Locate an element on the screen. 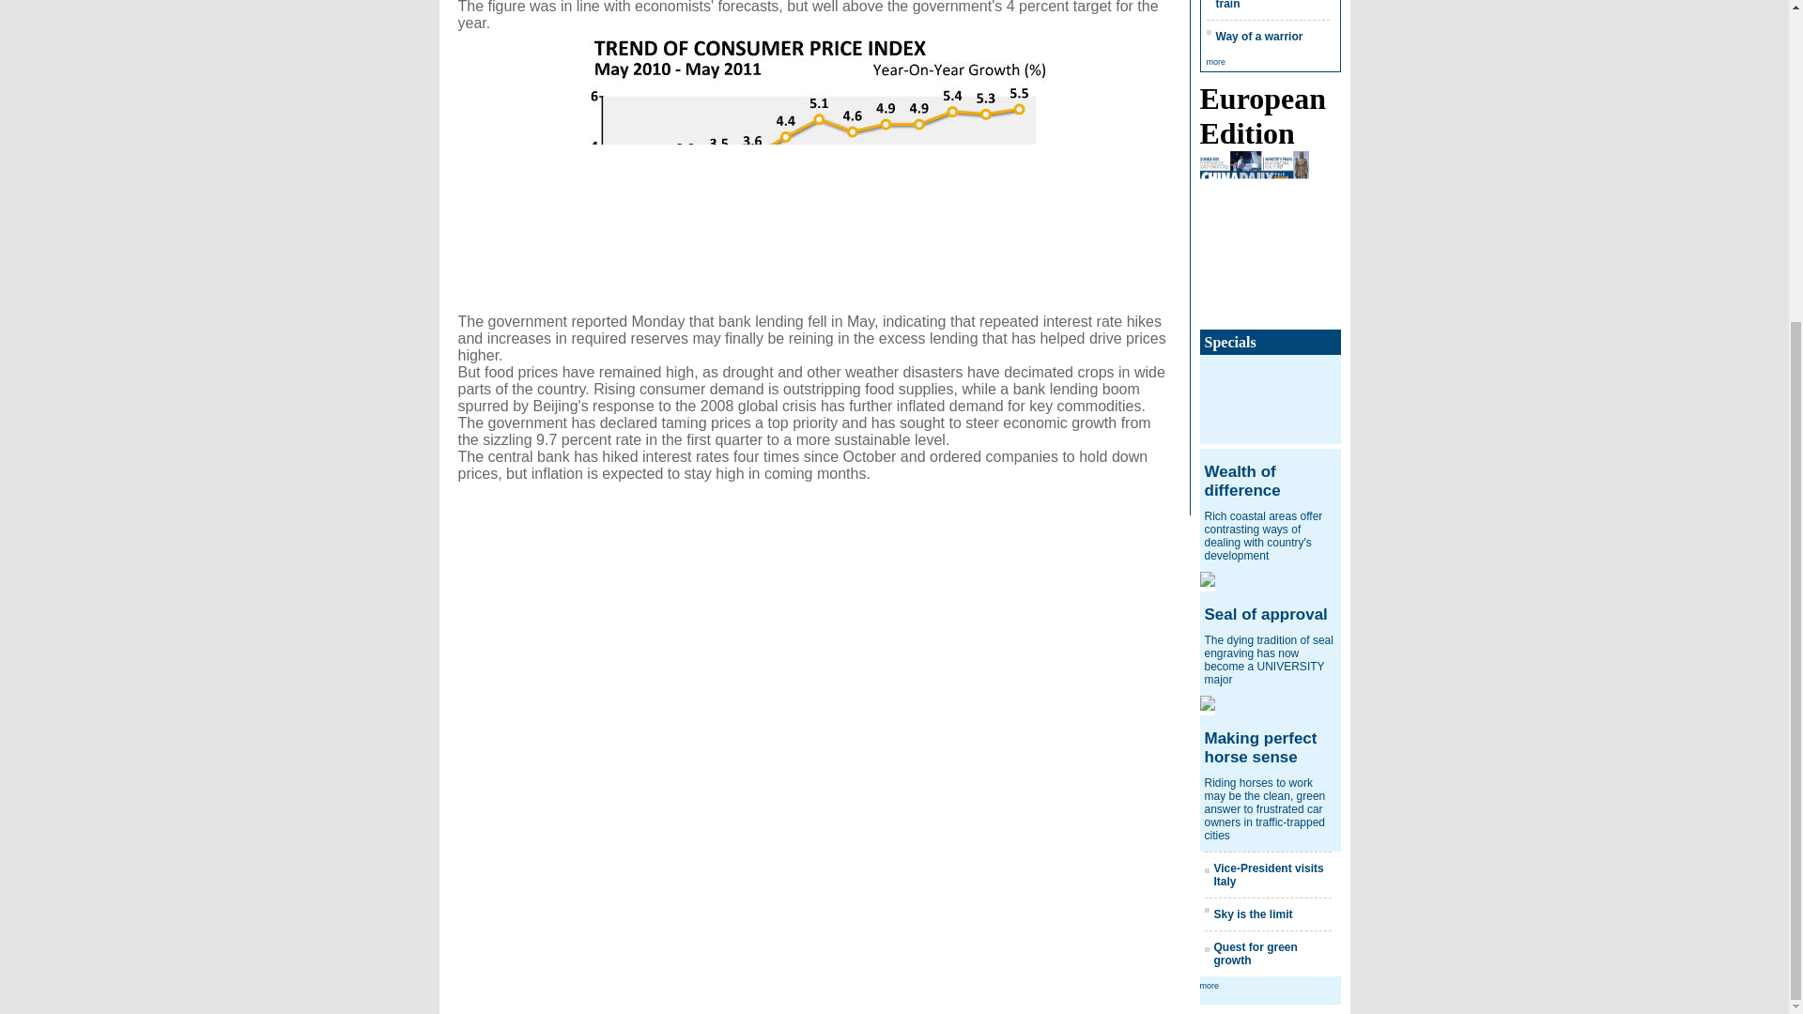 The image size is (1803, 1014). Way of a warrior is located at coordinates (1258, 37).